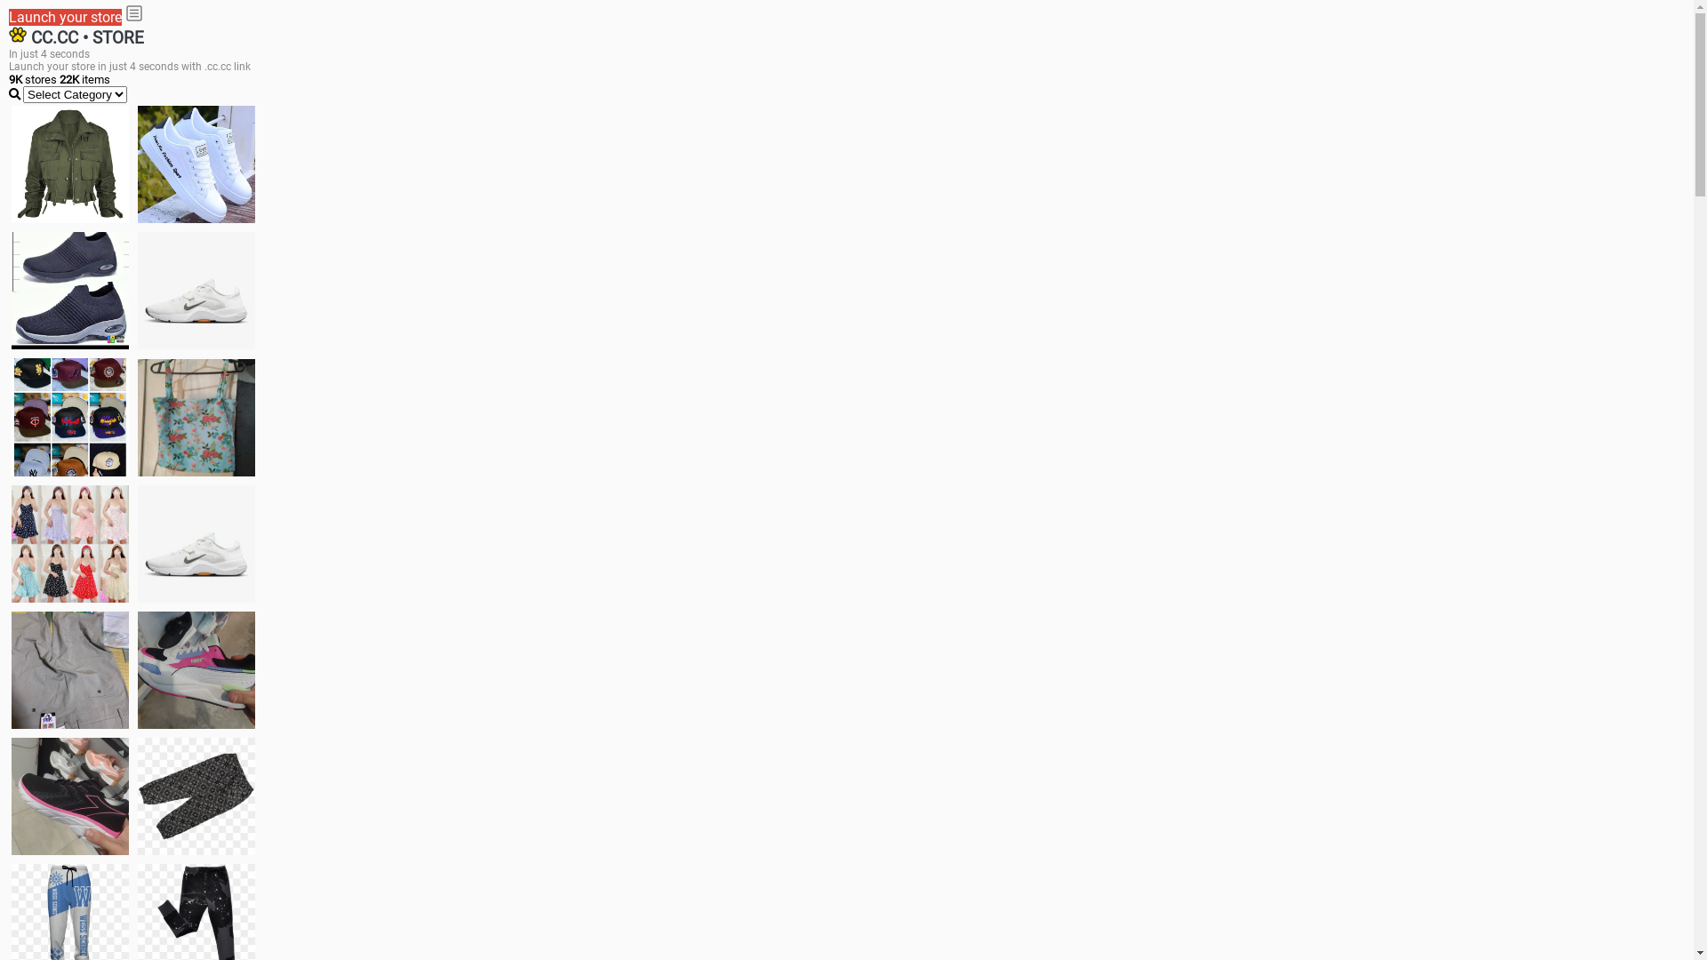 The width and height of the screenshot is (1707, 960). I want to click on Ukay cloth, so click(196, 418).